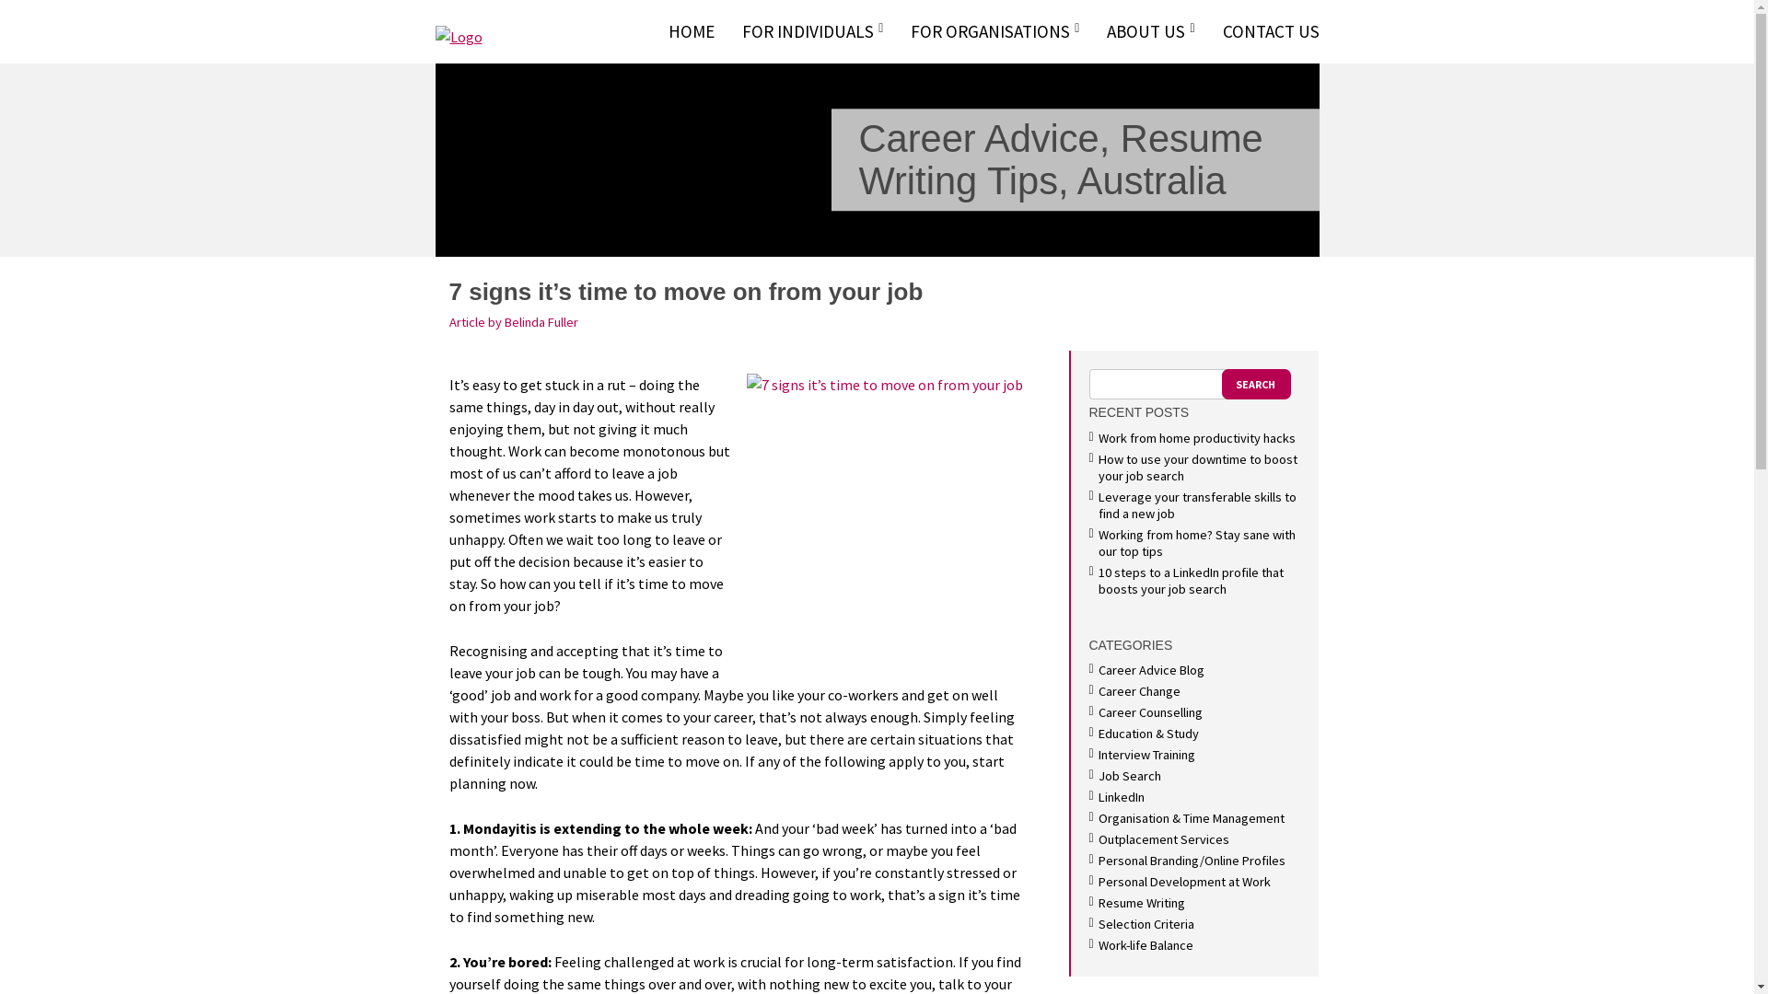  What do you see at coordinates (1163, 839) in the screenshot?
I see `Outplacement Services` at bounding box center [1163, 839].